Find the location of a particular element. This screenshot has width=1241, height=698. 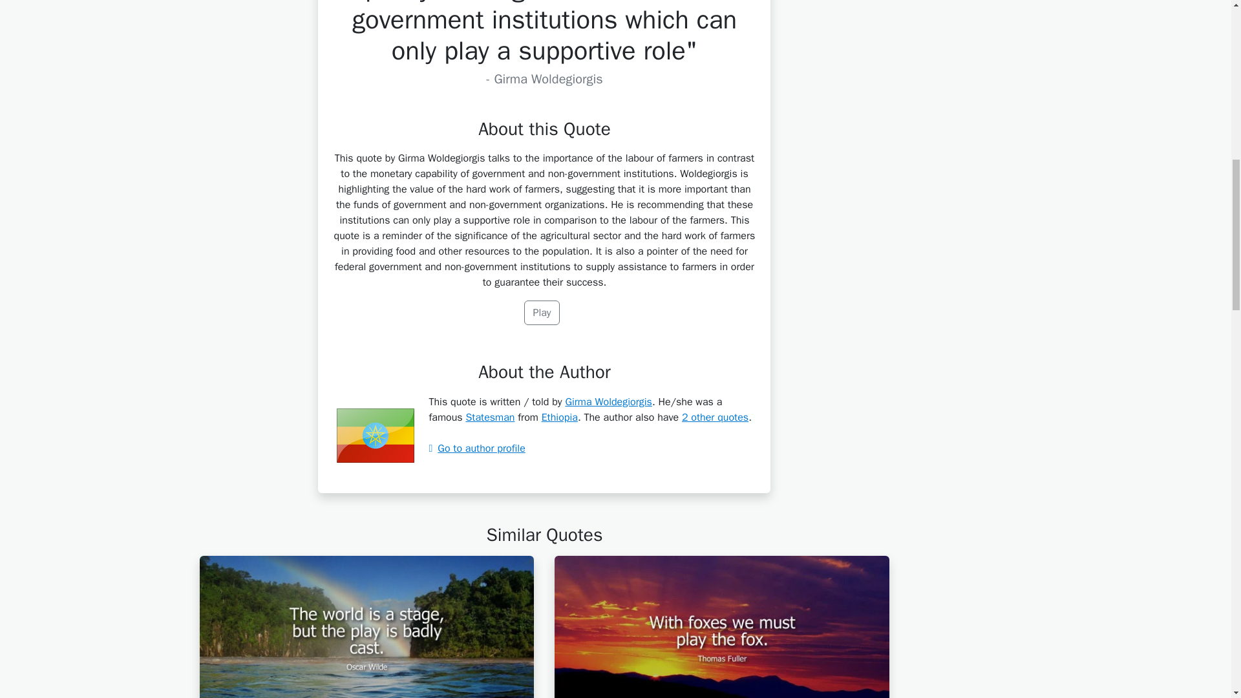

Play is located at coordinates (542, 313).